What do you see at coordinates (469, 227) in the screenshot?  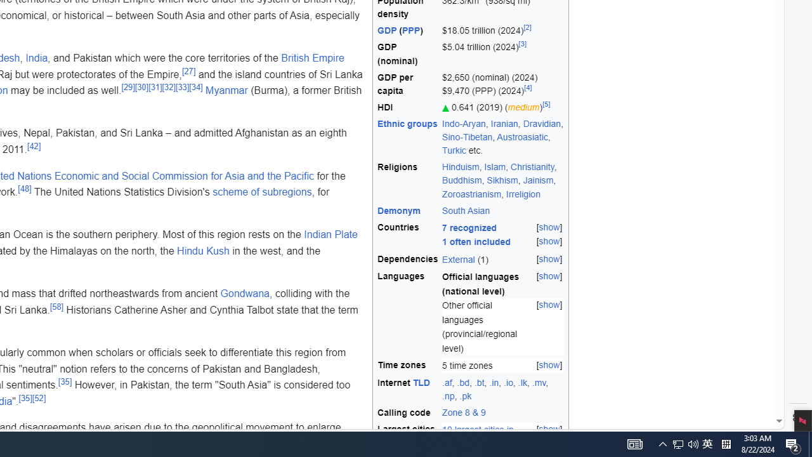 I see `7 recognized` at bounding box center [469, 227].